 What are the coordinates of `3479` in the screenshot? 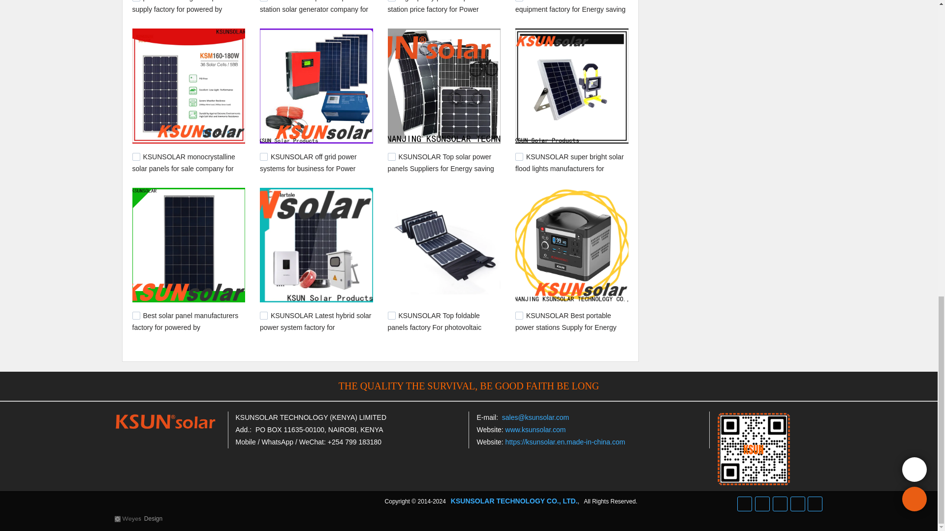 It's located at (264, 316).